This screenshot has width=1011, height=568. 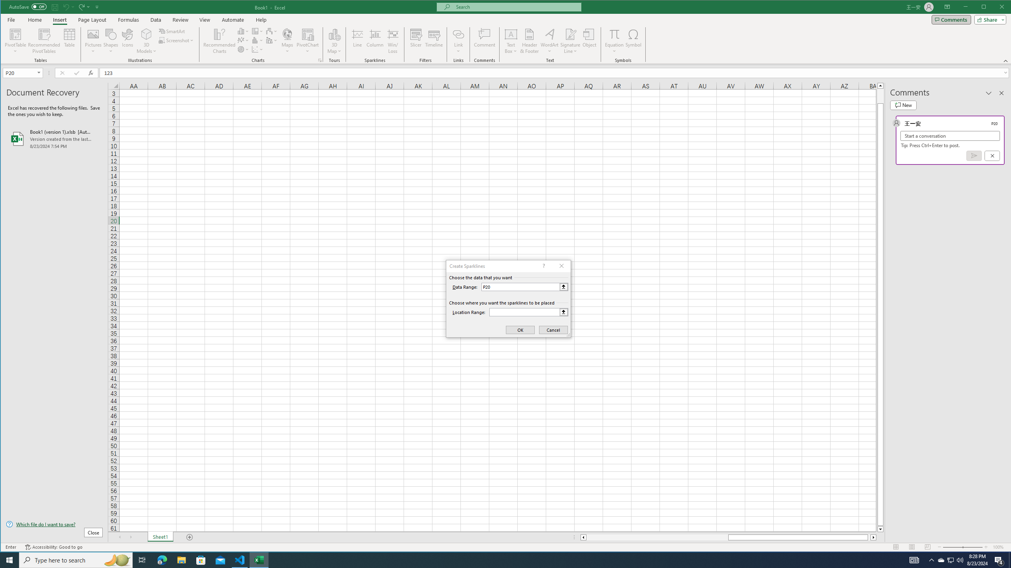 What do you see at coordinates (458, 41) in the screenshot?
I see `Link` at bounding box center [458, 41].